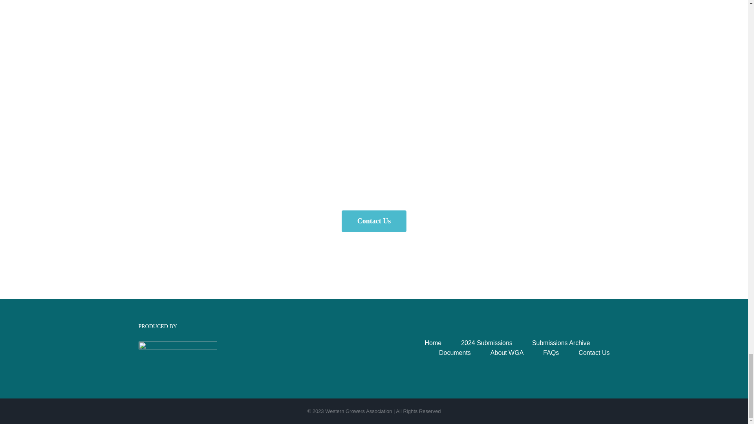 Image resolution: width=754 pixels, height=424 pixels. I want to click on spinach, so click(251, 49).